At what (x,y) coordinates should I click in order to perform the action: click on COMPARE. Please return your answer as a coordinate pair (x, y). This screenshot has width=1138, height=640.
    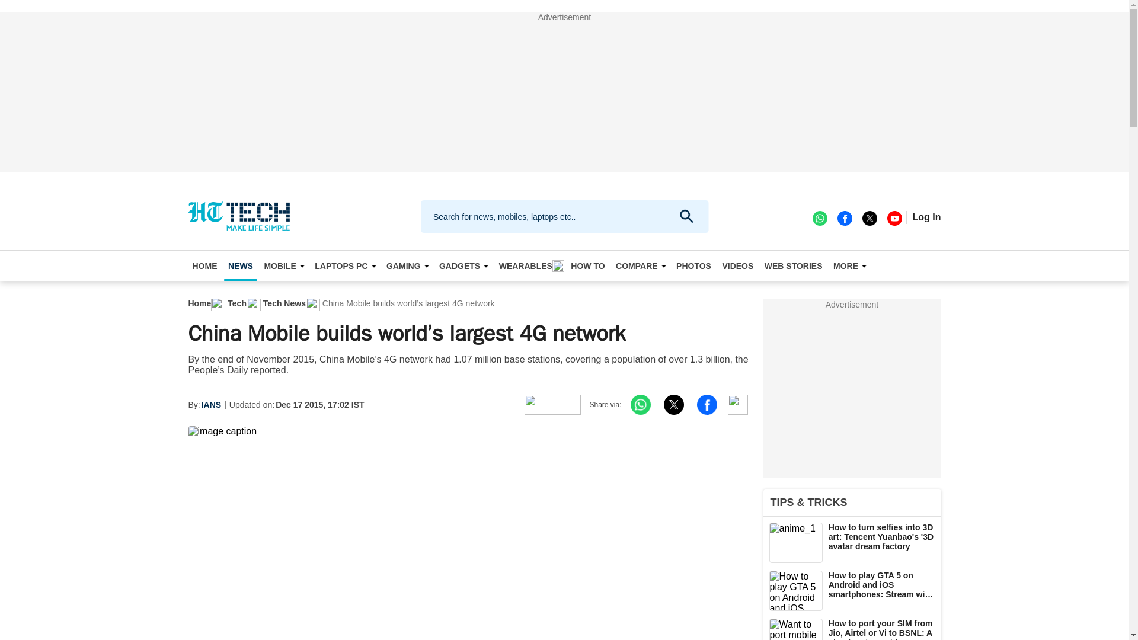
    Looking at the image, I should click on (641, 266).